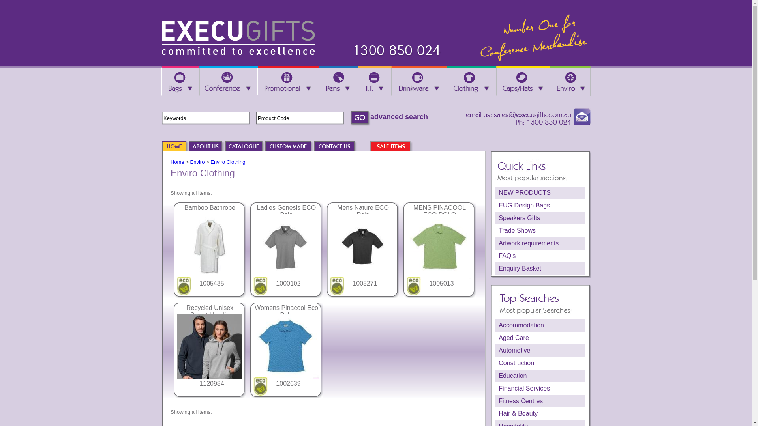 This screenshot has width=758, height=426. I want to click on Ladies Genesis ECO Polo, so click(287, 211).